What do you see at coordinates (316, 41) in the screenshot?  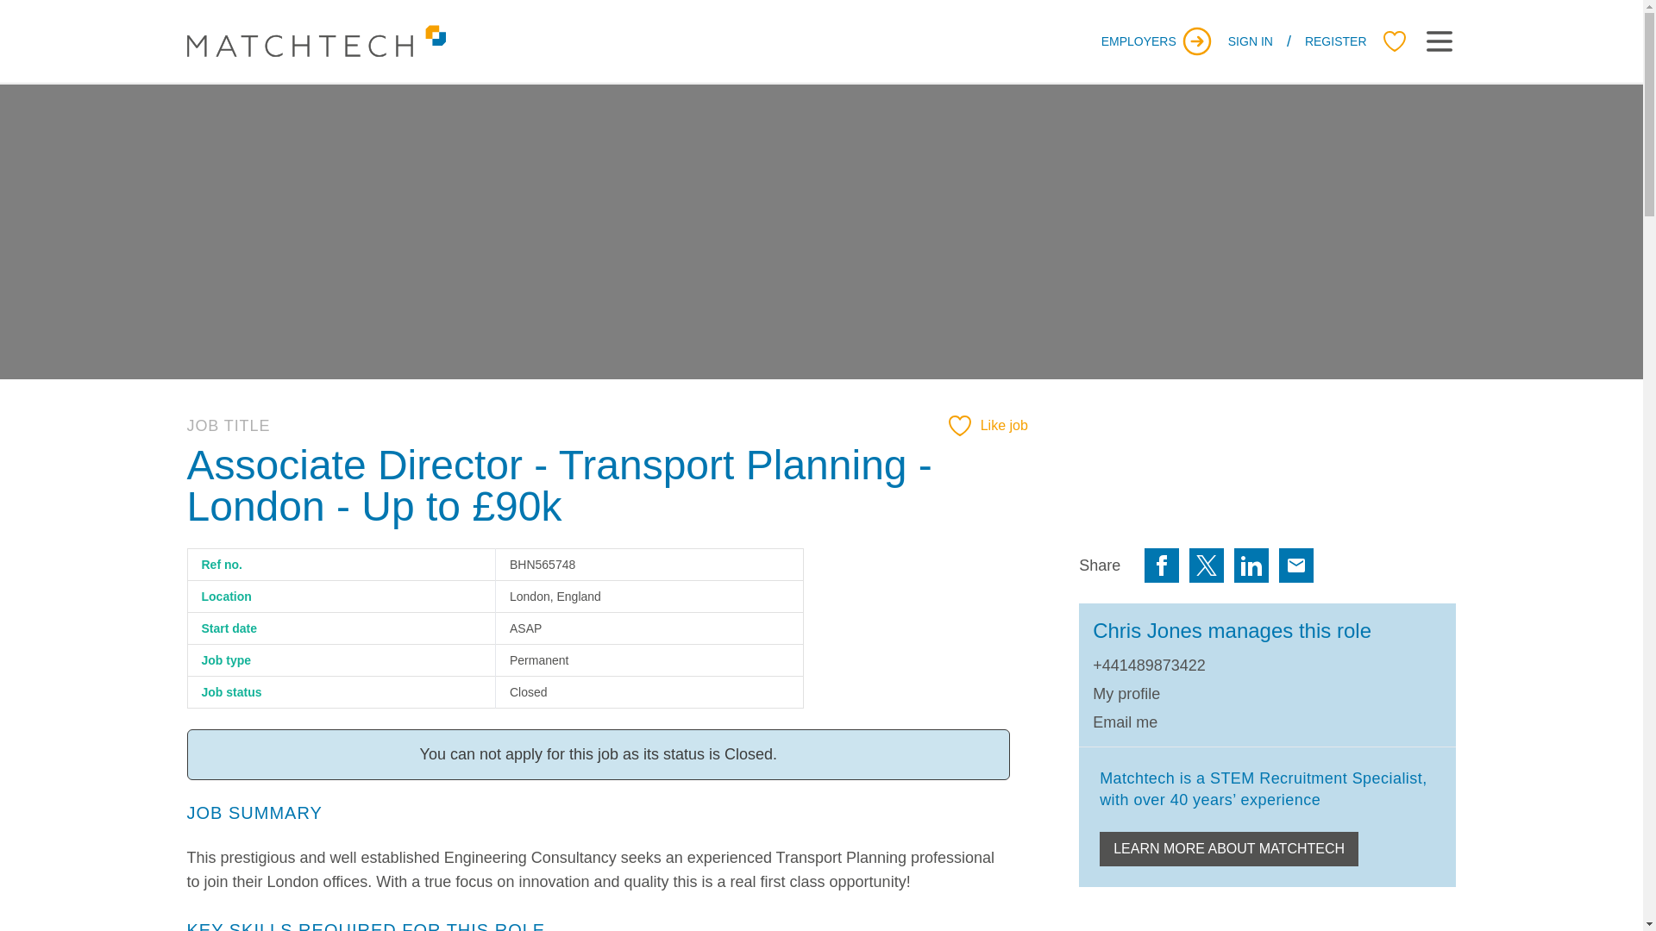 I see `Home` at bounding box center [316, 41].